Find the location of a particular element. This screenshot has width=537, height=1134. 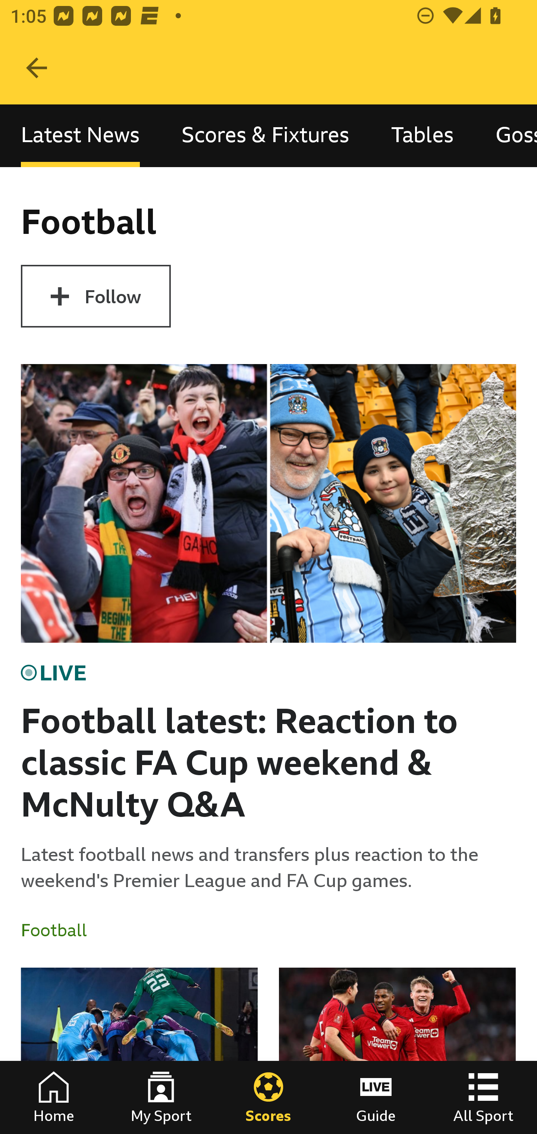

Follow Football Follow is located at coordinates (95, 296).